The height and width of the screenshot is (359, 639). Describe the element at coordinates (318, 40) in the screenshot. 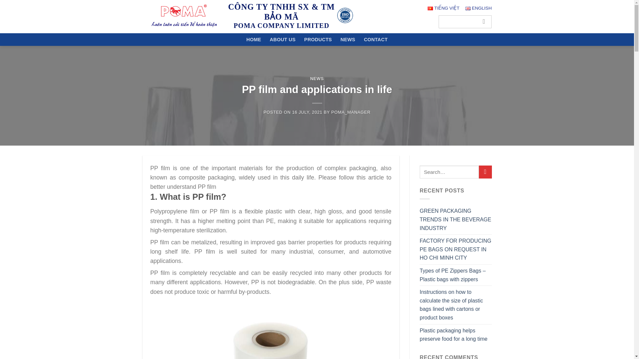

I see `PRODUCTS` at that location.